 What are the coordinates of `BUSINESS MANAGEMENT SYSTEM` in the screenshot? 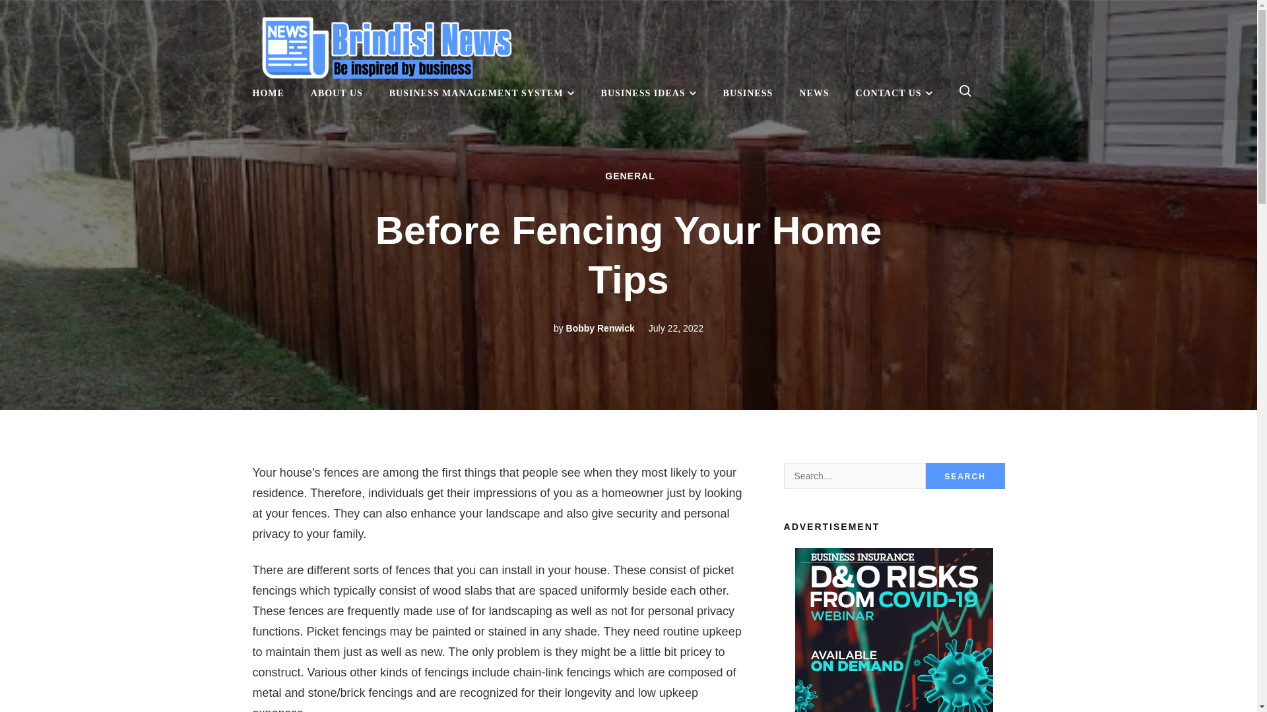 It's located at (482, 93).